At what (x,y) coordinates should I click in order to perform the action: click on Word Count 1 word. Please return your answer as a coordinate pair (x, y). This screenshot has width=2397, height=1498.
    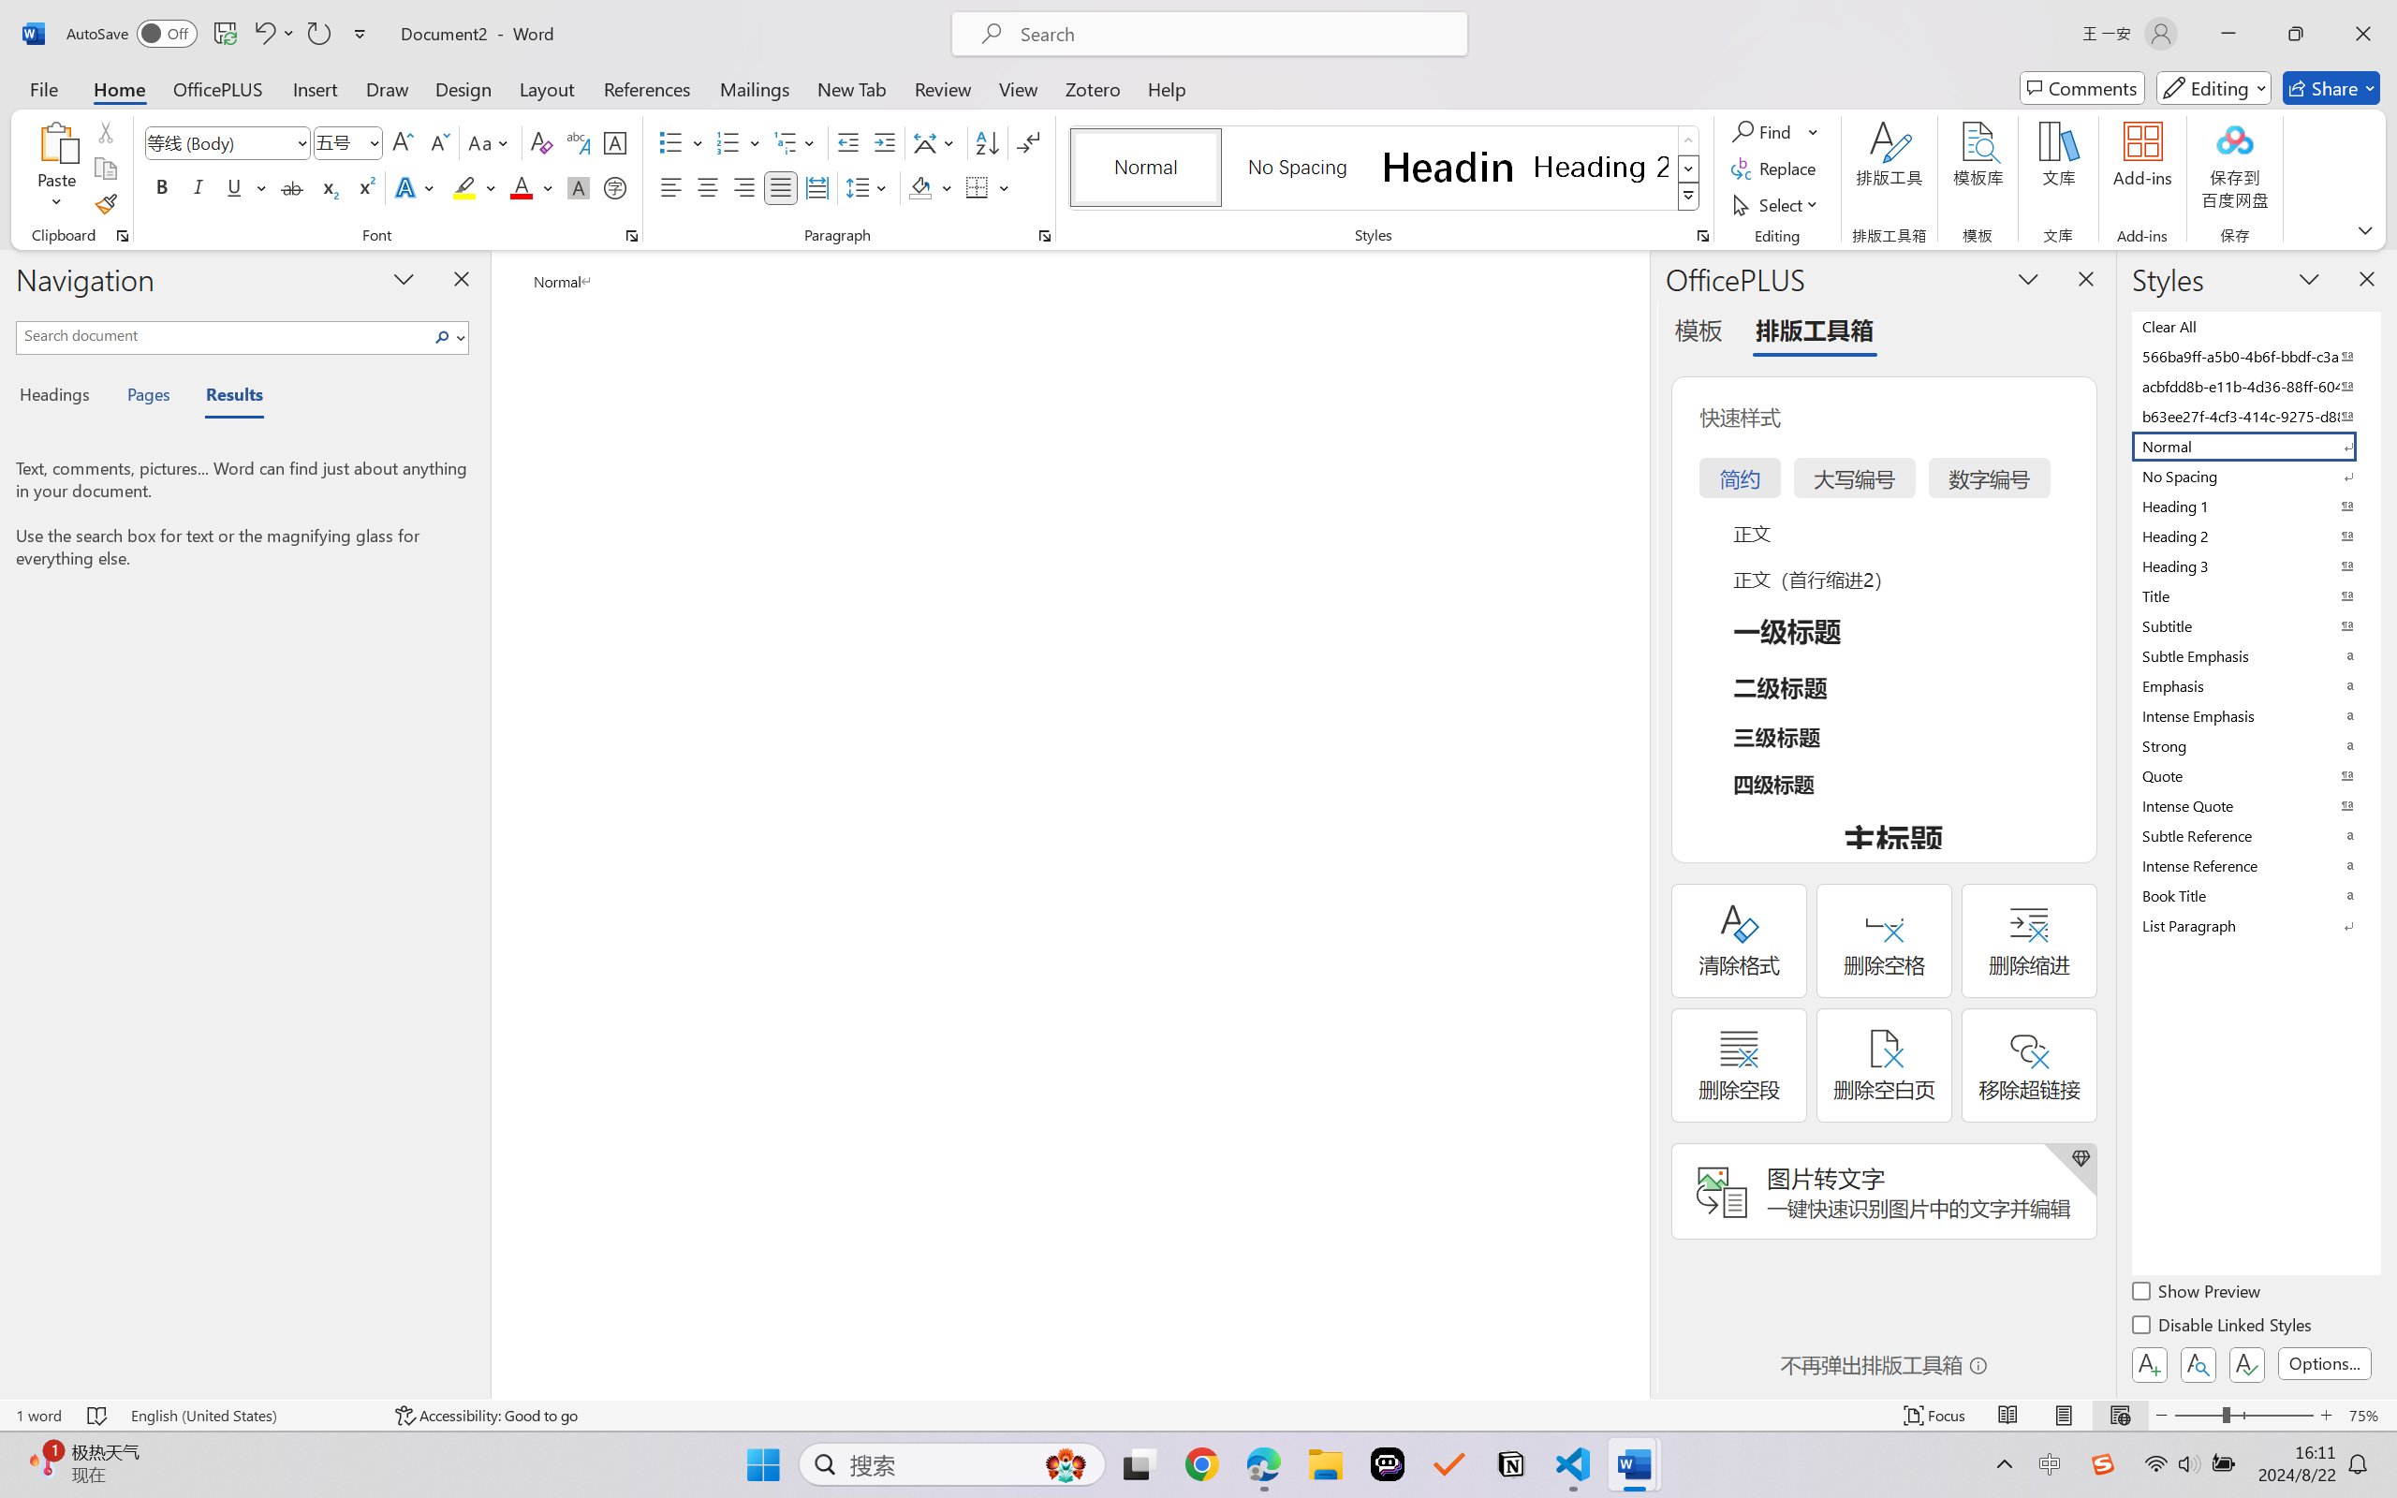
    Looking at the image, I should click on (37, 1416).